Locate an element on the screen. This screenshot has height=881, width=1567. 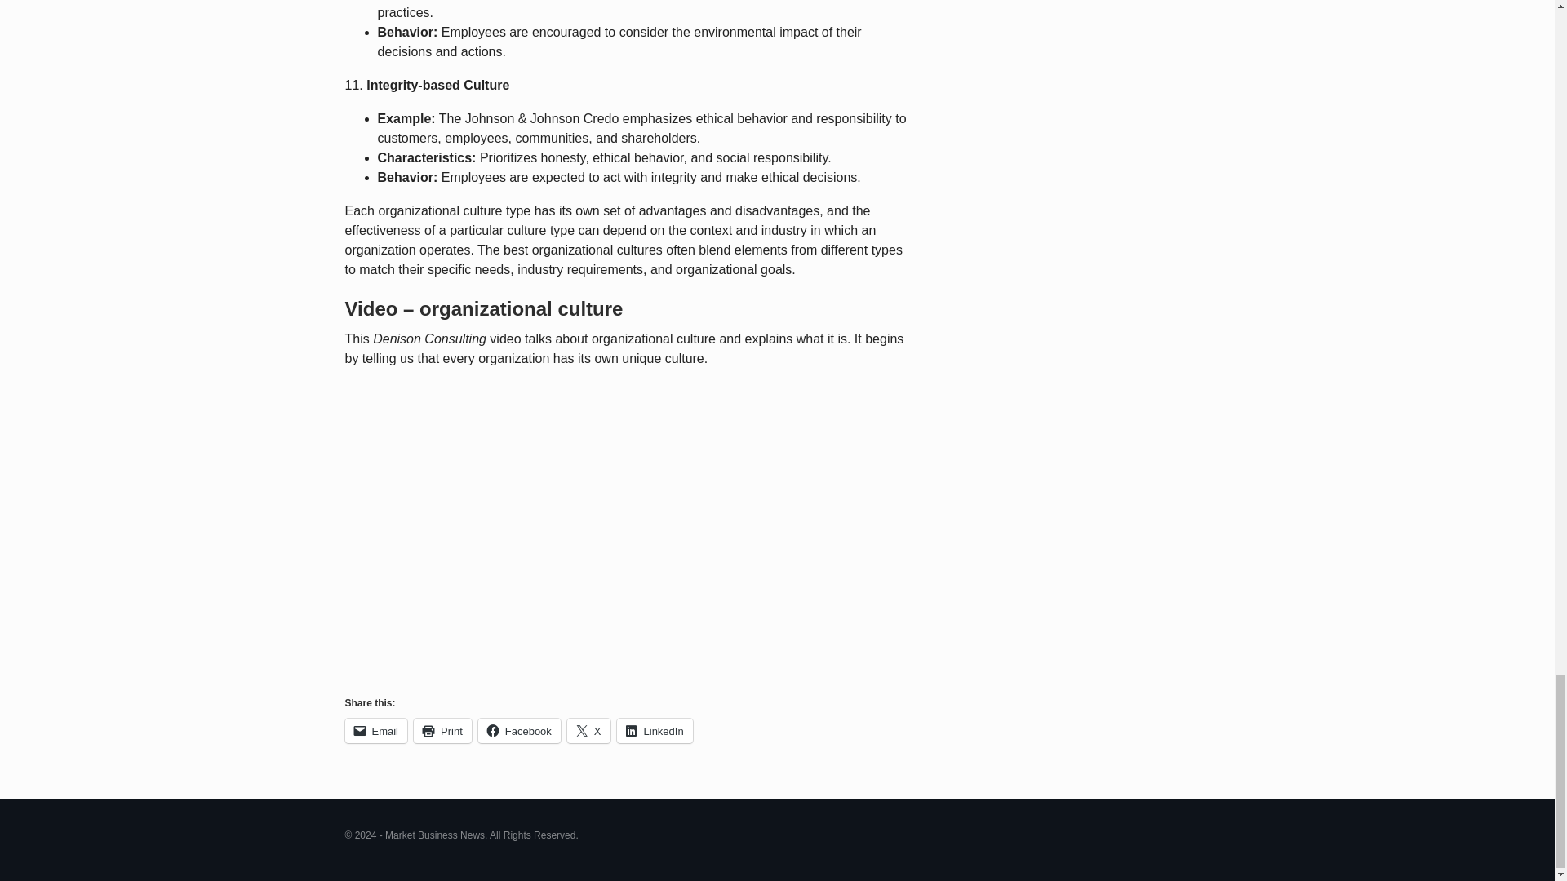
Click to email a link to a friend is located at coordinates (375, 731).